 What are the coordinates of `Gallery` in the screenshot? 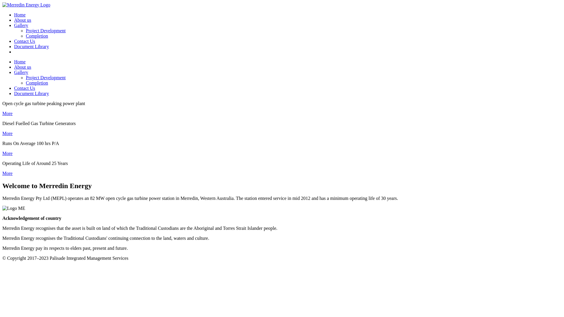 It's located at (21, 72).